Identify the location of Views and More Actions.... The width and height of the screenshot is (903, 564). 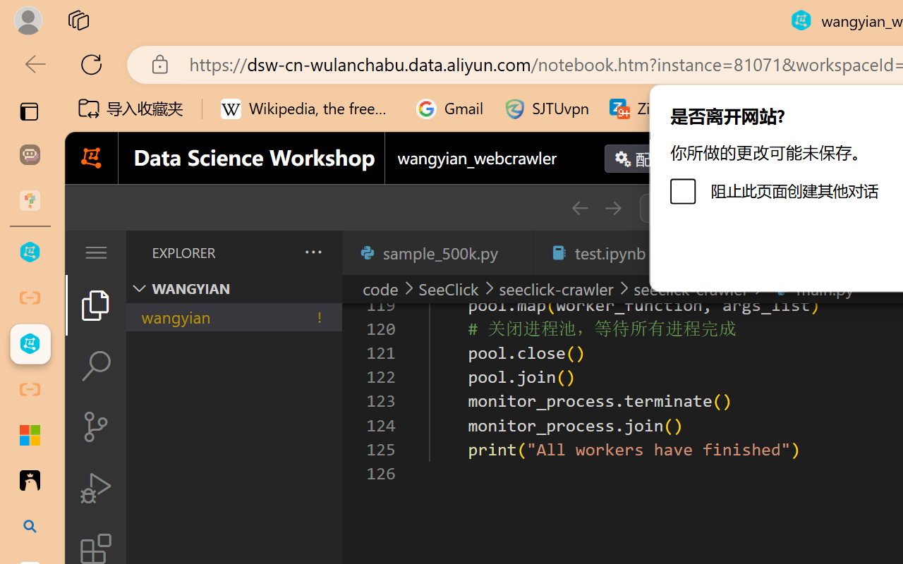
(312, 252).